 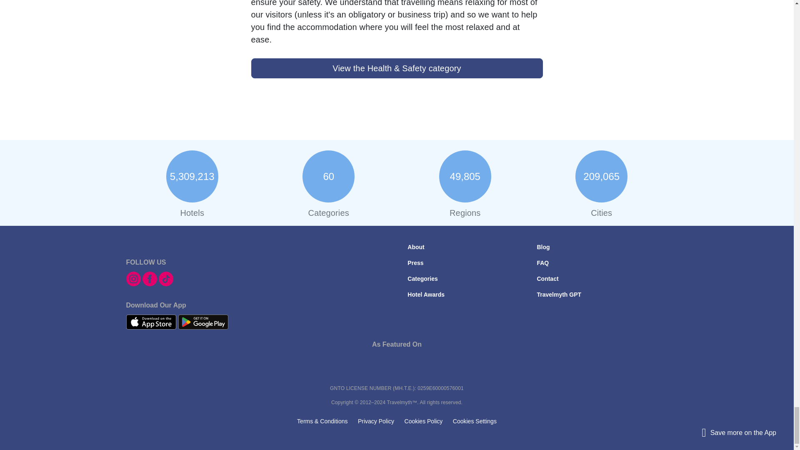 I want to click on L'OBS, so click(x=276, y=375).